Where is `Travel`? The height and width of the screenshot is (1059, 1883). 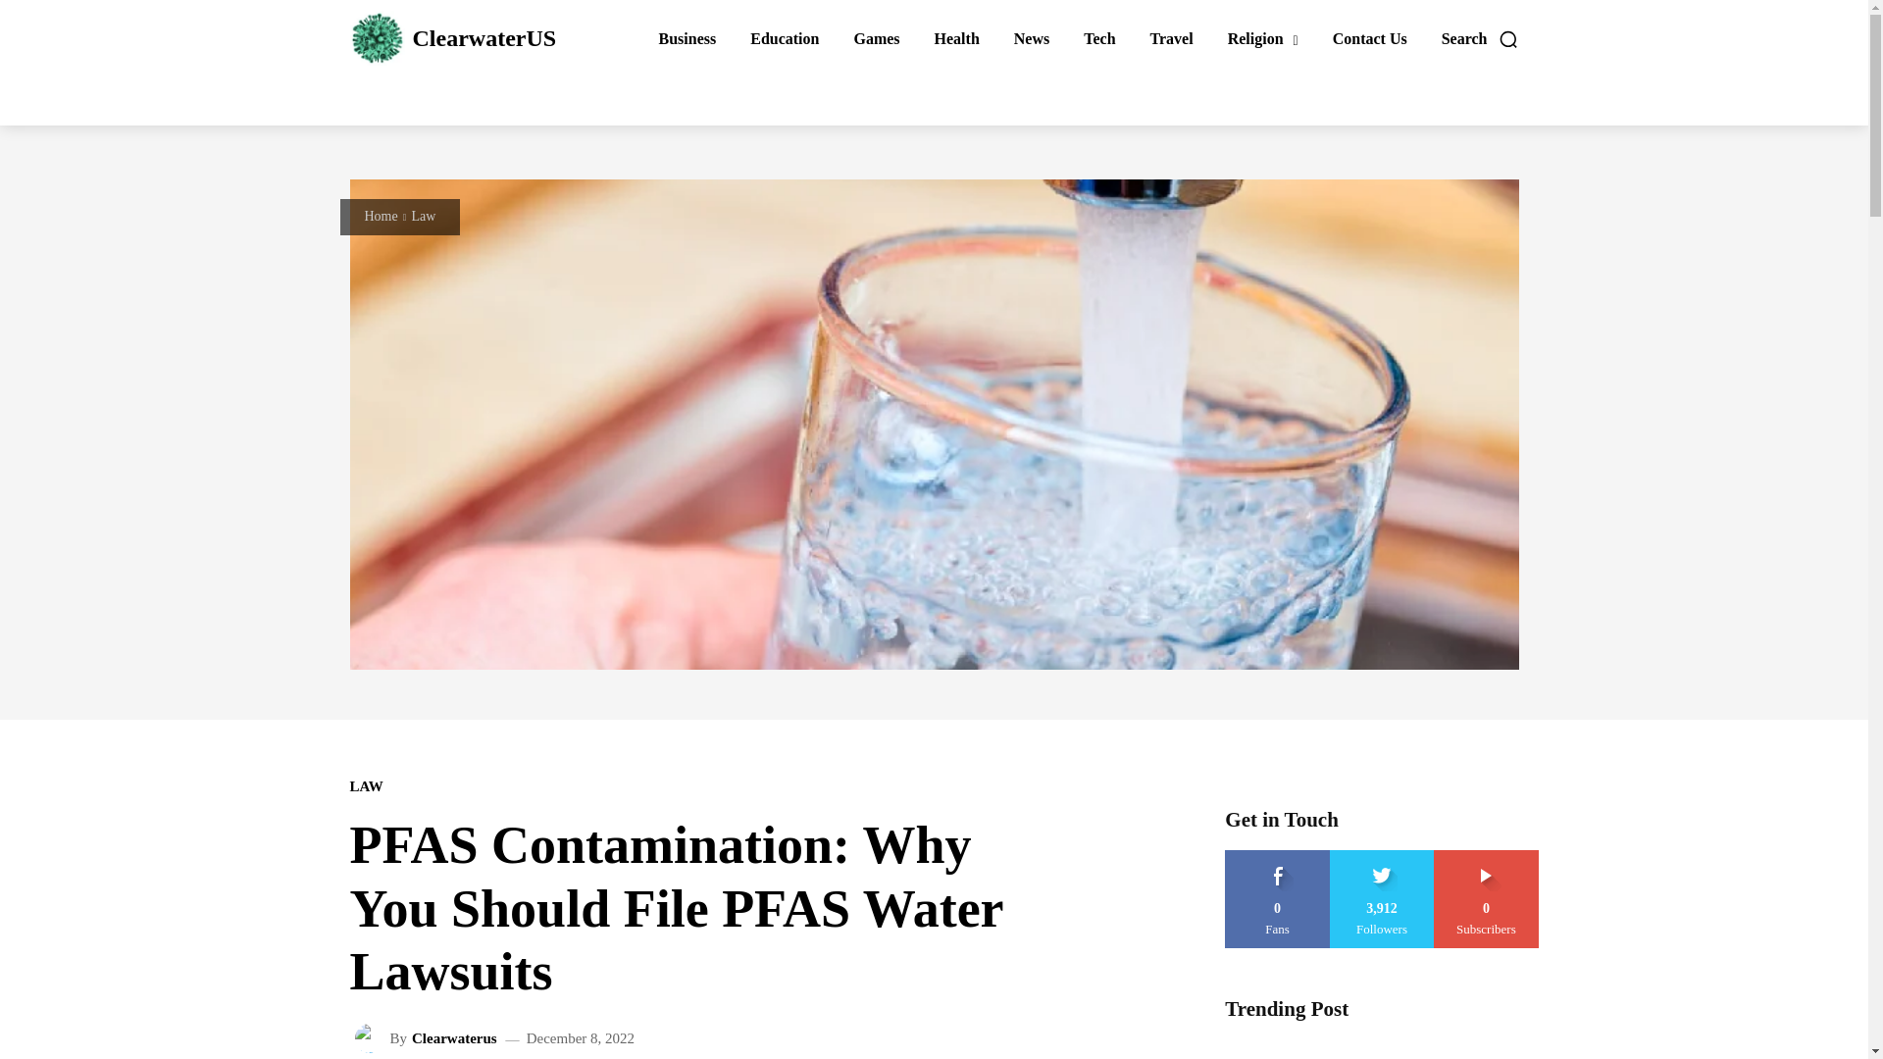
Travel is located at coordinates (1171, 39).